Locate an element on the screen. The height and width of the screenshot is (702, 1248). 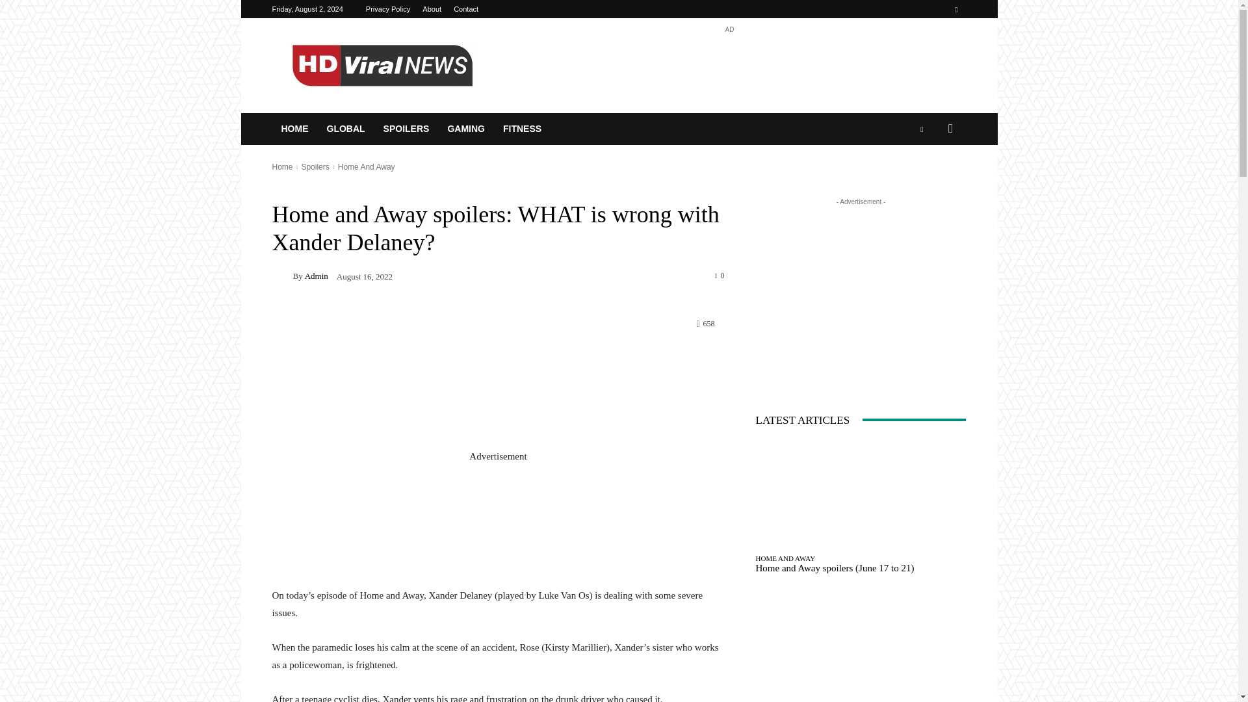
Facebook is located at coordinates (955, 9).